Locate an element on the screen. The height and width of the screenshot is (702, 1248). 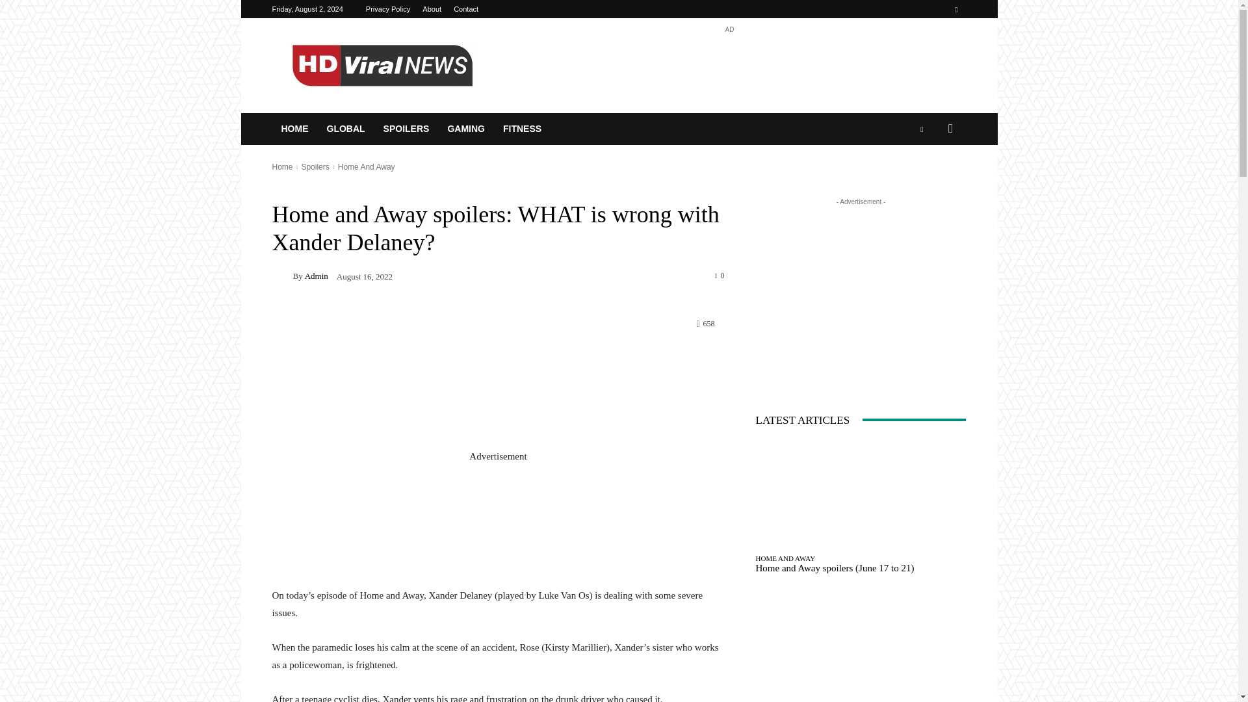
Facebook is located at coordinates (955, 9).